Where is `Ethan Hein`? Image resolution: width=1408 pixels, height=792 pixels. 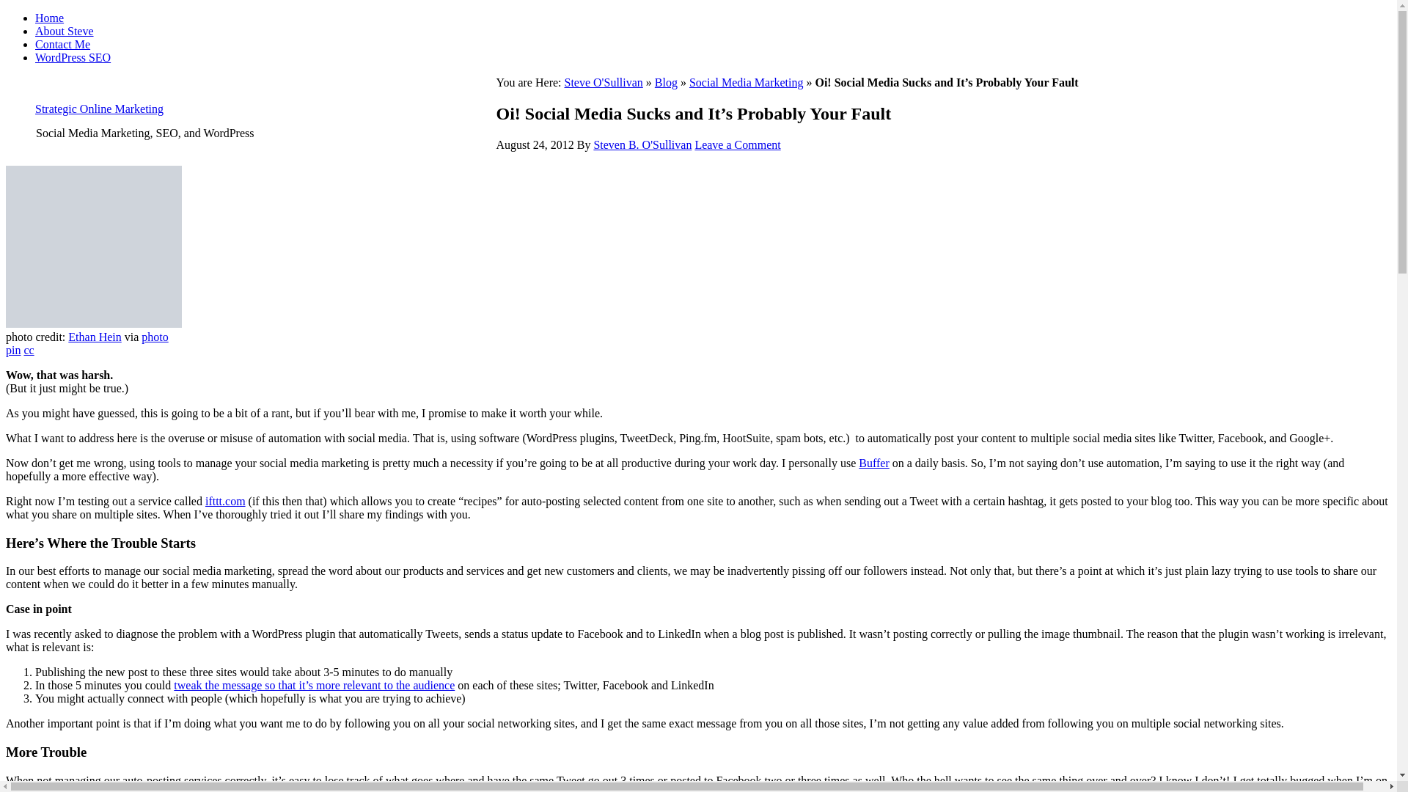 Ethan Hein is located at coordinates (94, 337).